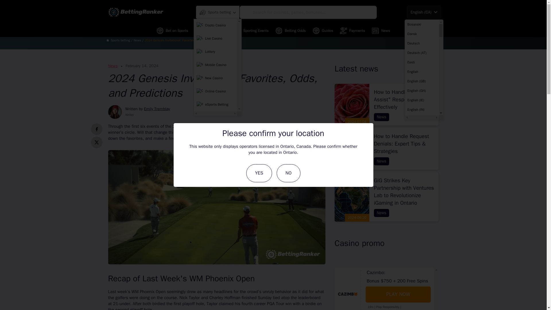 The image size is (551, 310). I want to click on Eesti, so click(421, 62).